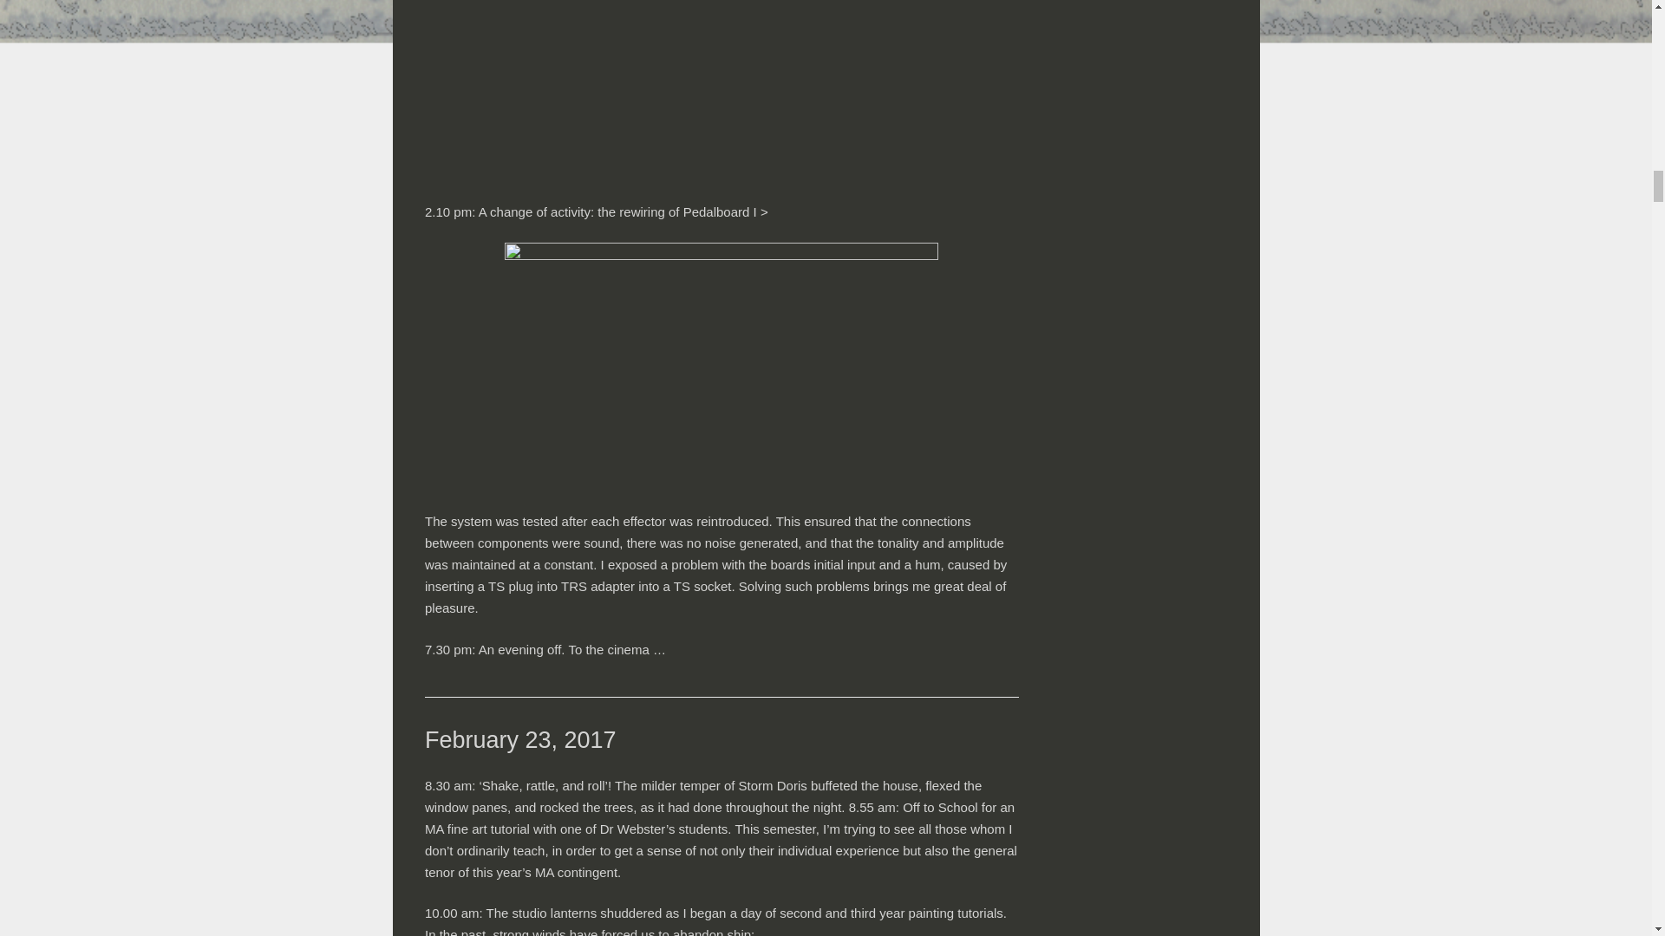 This screenshot has width=1665, height=936. What do you see at coordinates (520, 740) in the screenshot?
I see `February 23, 2017` at bounding box center [520, 740].